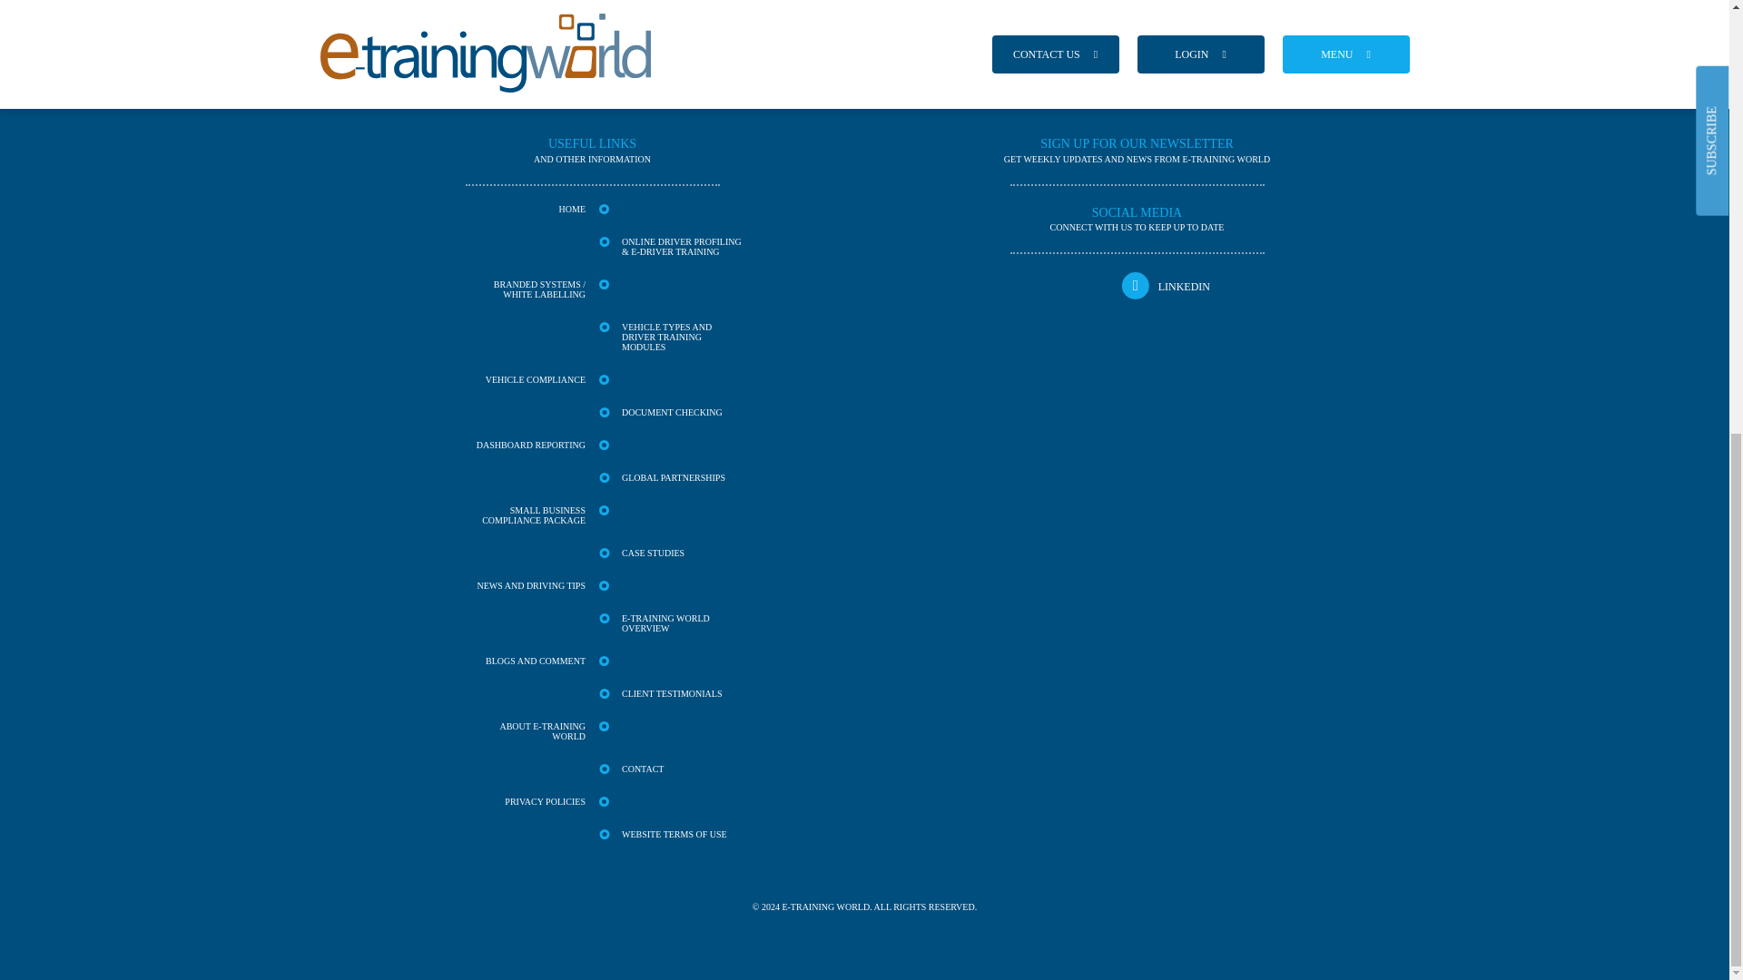 Image resolution: width=1743 pixels, height=980 pixels. What do you see at coordinates (525, 215) in the screenshot?
I see `HOME` at bounding box center [525, 215].